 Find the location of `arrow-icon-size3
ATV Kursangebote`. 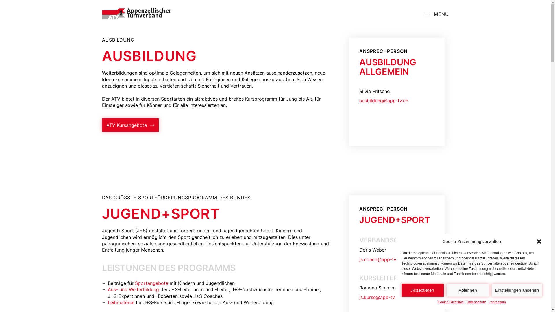

arrow-icon-size3
ATV Kursangebote is located at coordinates (130, 125).